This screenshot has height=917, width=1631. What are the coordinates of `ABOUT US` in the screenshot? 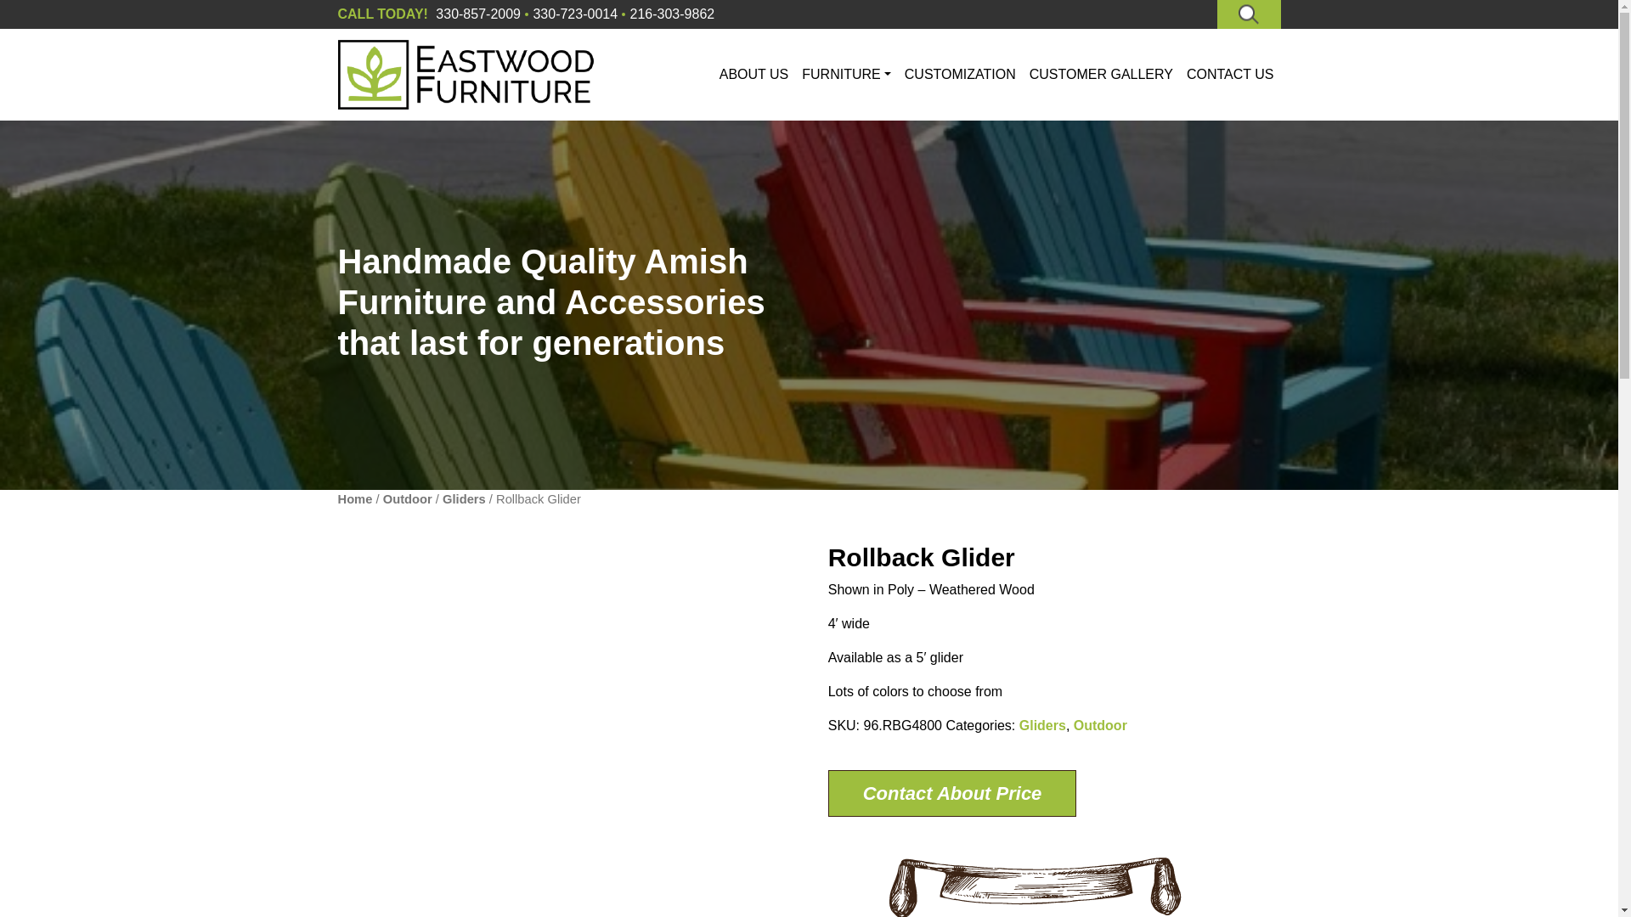 It's located at (754, 75).